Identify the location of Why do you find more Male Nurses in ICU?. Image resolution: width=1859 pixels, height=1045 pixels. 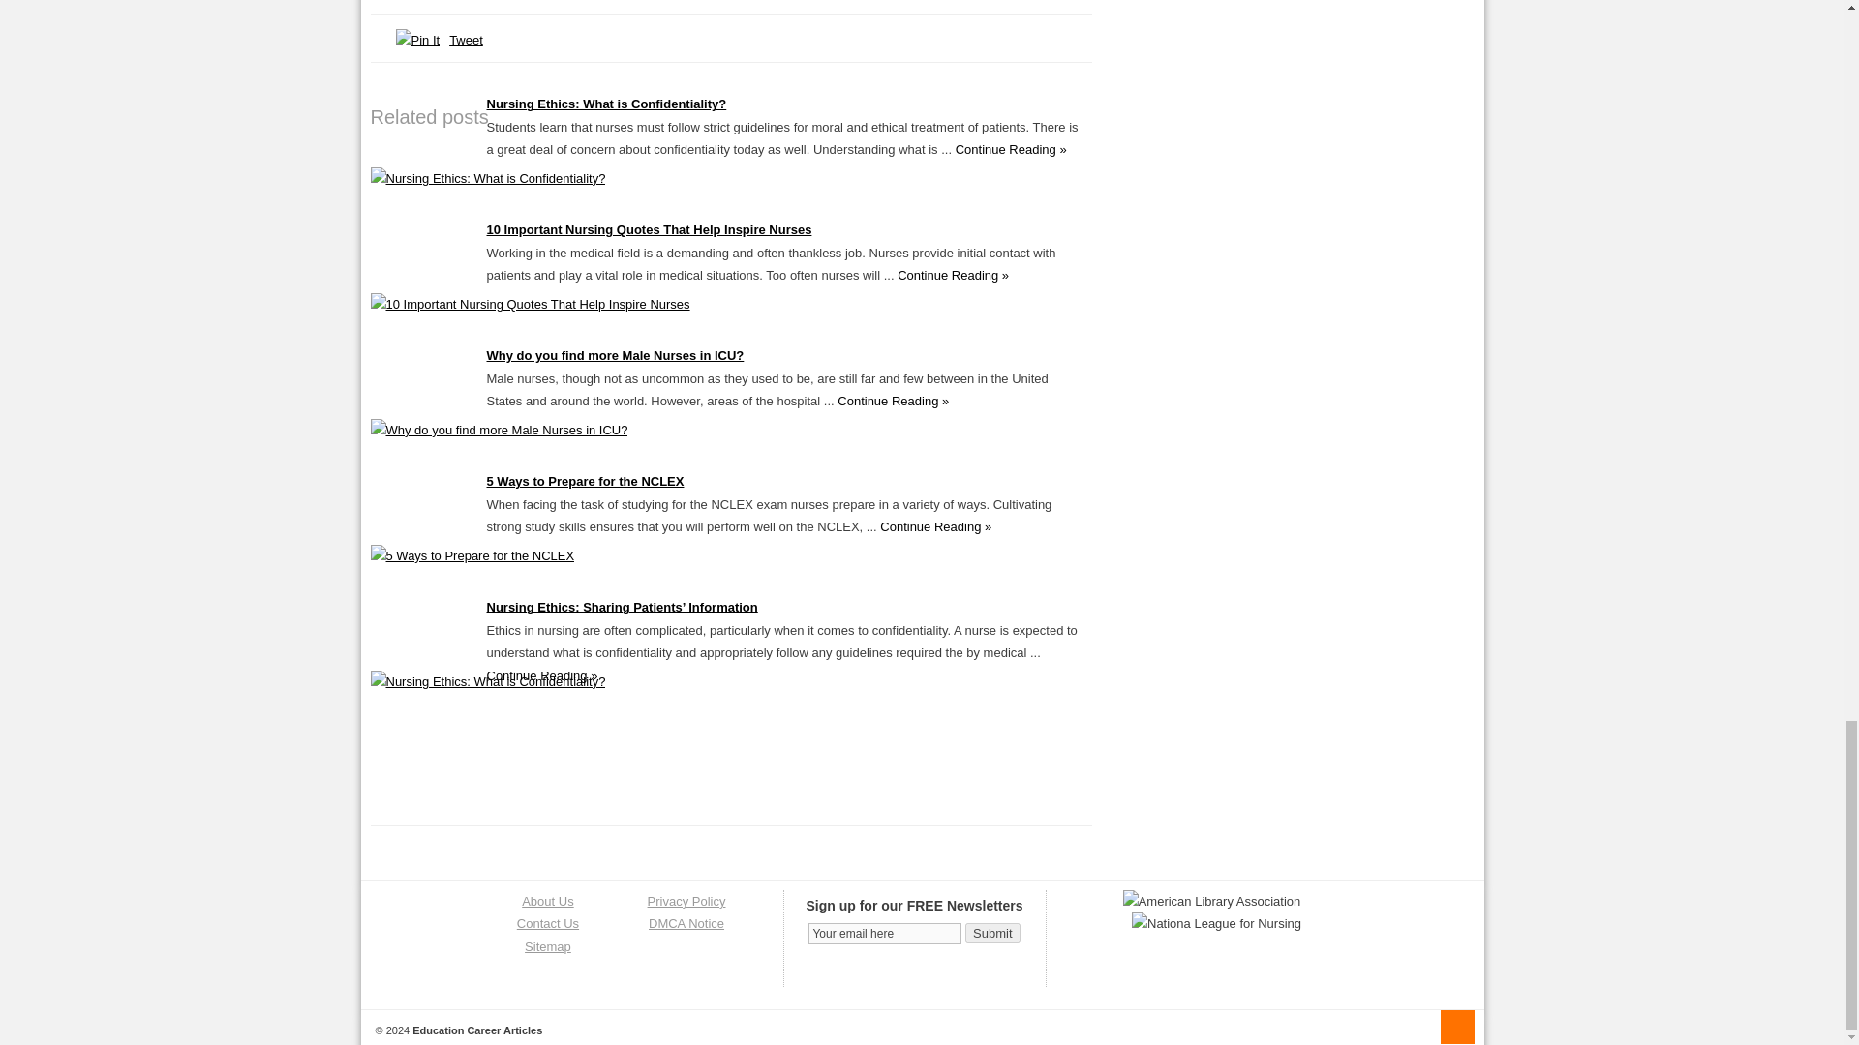
(499, 430).